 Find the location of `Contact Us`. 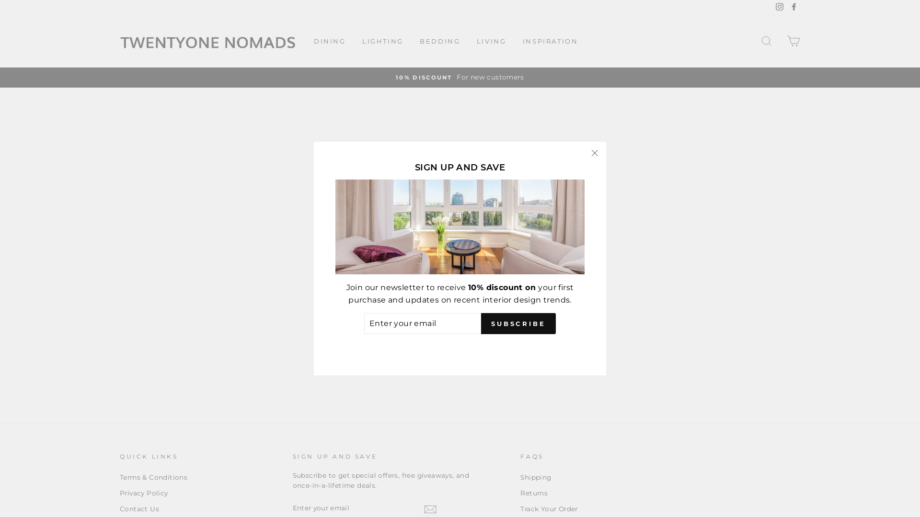

Contact Us is located at coordinates (139, 509).